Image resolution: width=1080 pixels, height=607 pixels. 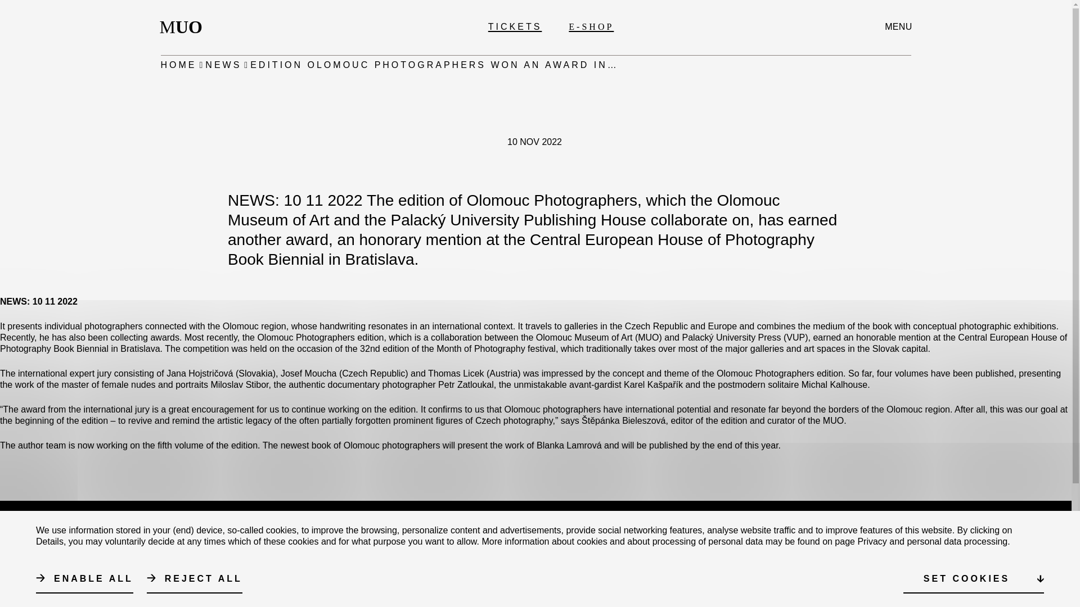 What do you see at coordinates (223, 65) in the screenshot?
I see `NEWS` at bounding box center [223, 65].